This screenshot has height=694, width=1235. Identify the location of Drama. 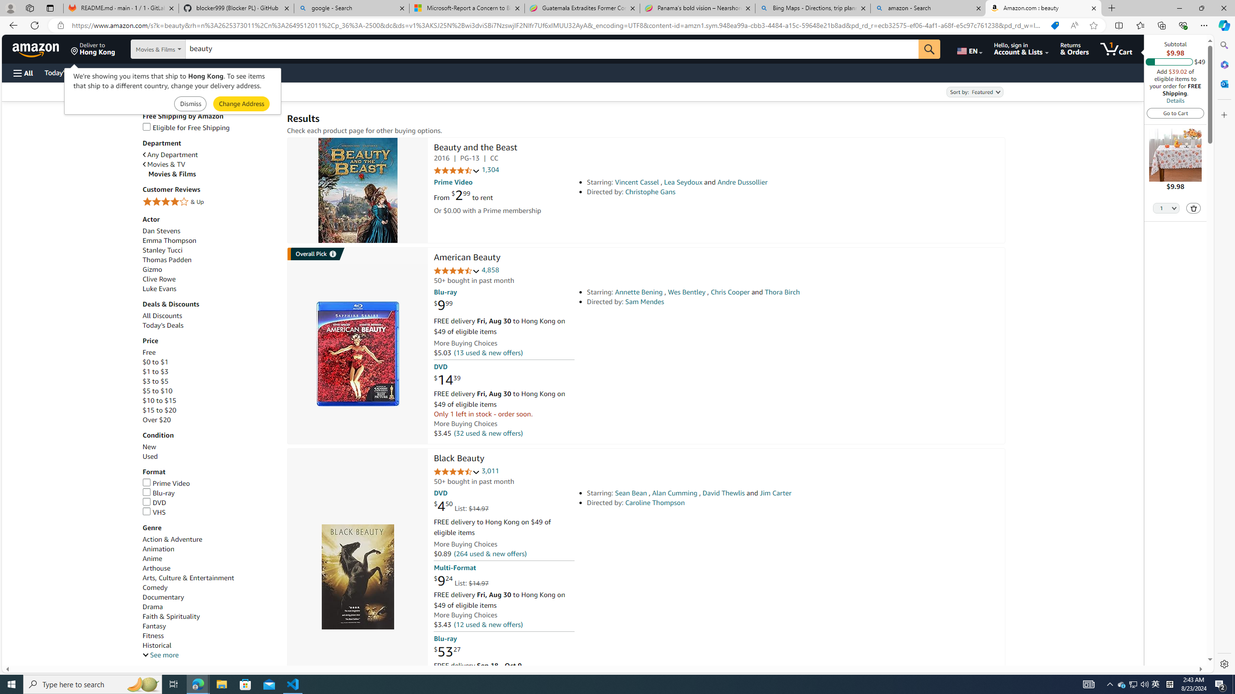
(210, 607).